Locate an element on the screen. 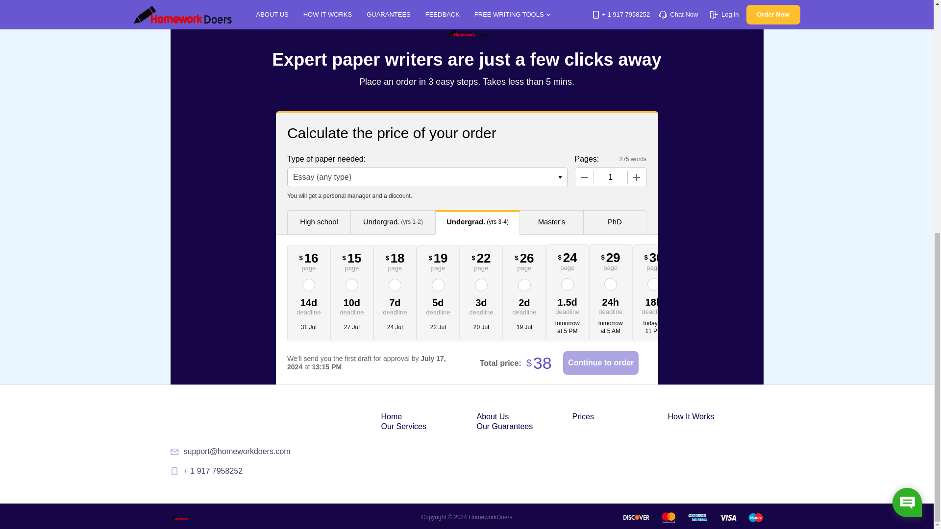 Image resolution: width=941 pixels, height=529 pixels. 7 days is located at coordinates (395, 306).